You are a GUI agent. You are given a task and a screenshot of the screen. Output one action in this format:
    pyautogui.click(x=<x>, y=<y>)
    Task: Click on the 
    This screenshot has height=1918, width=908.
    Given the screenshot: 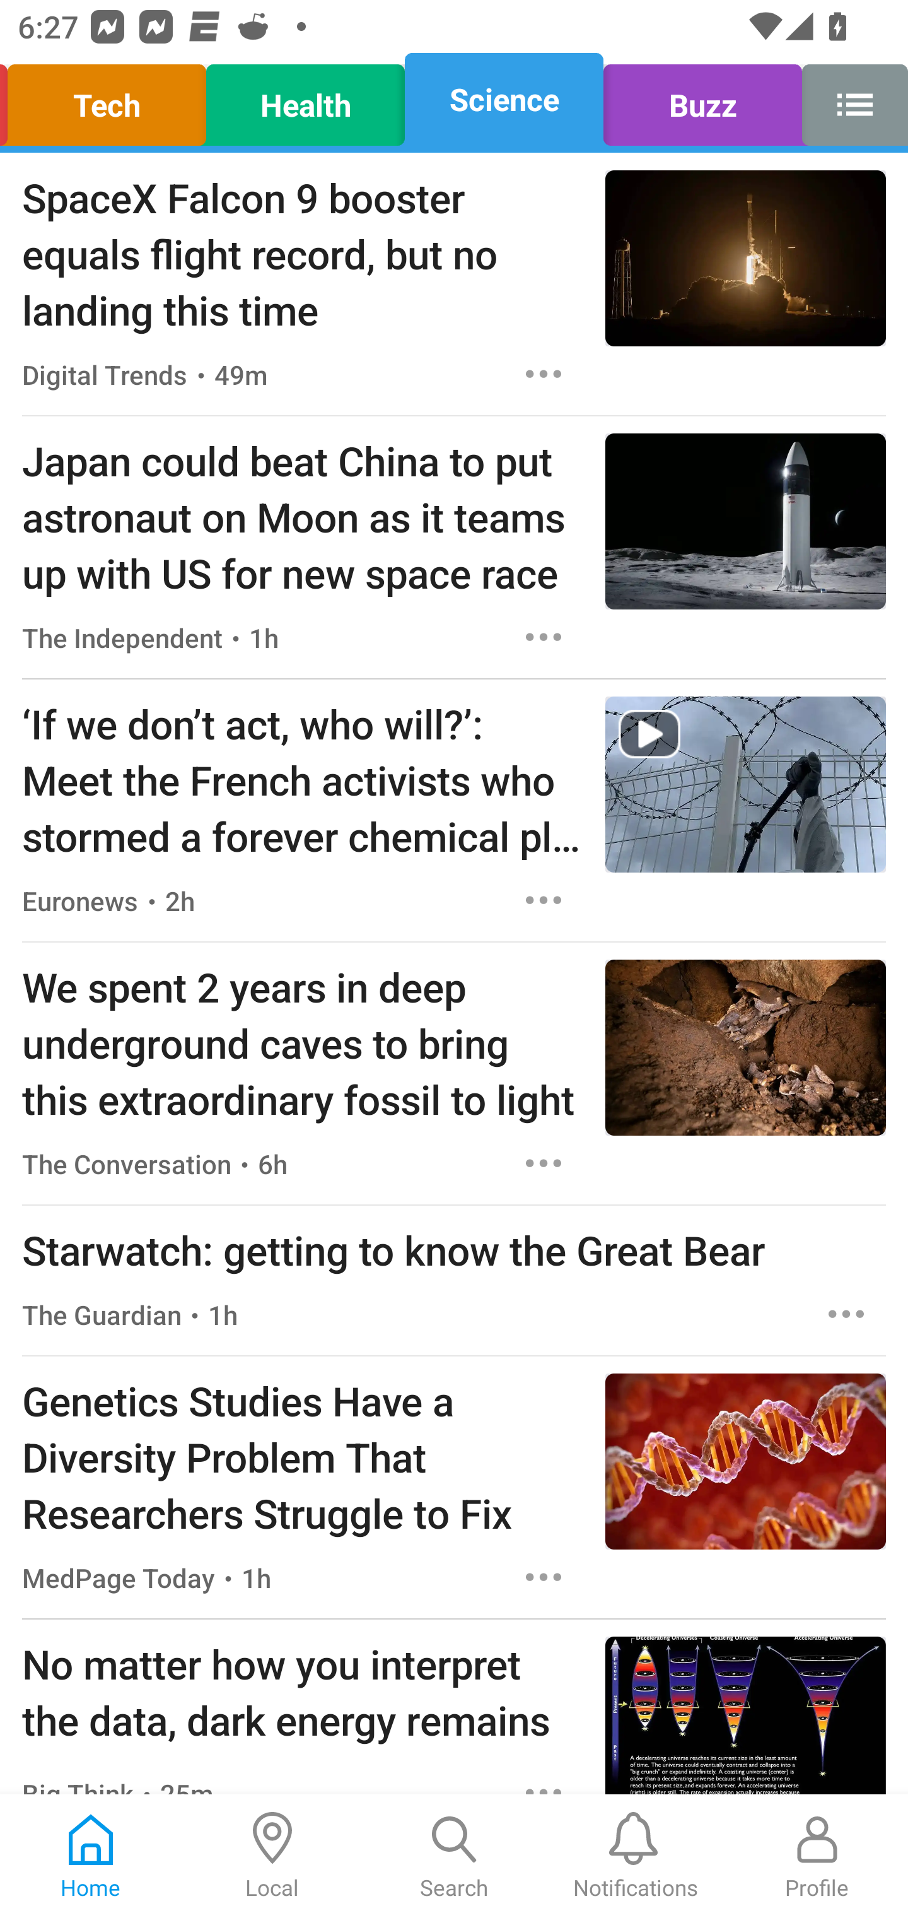 What is the action you would take?
    pyautogui.click(x=849, y=100)
    